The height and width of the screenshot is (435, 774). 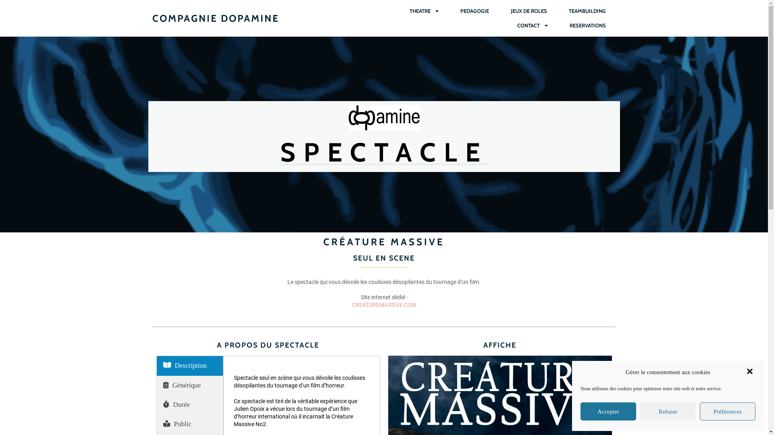 I want to click on Description, so click(x=189, y=366).